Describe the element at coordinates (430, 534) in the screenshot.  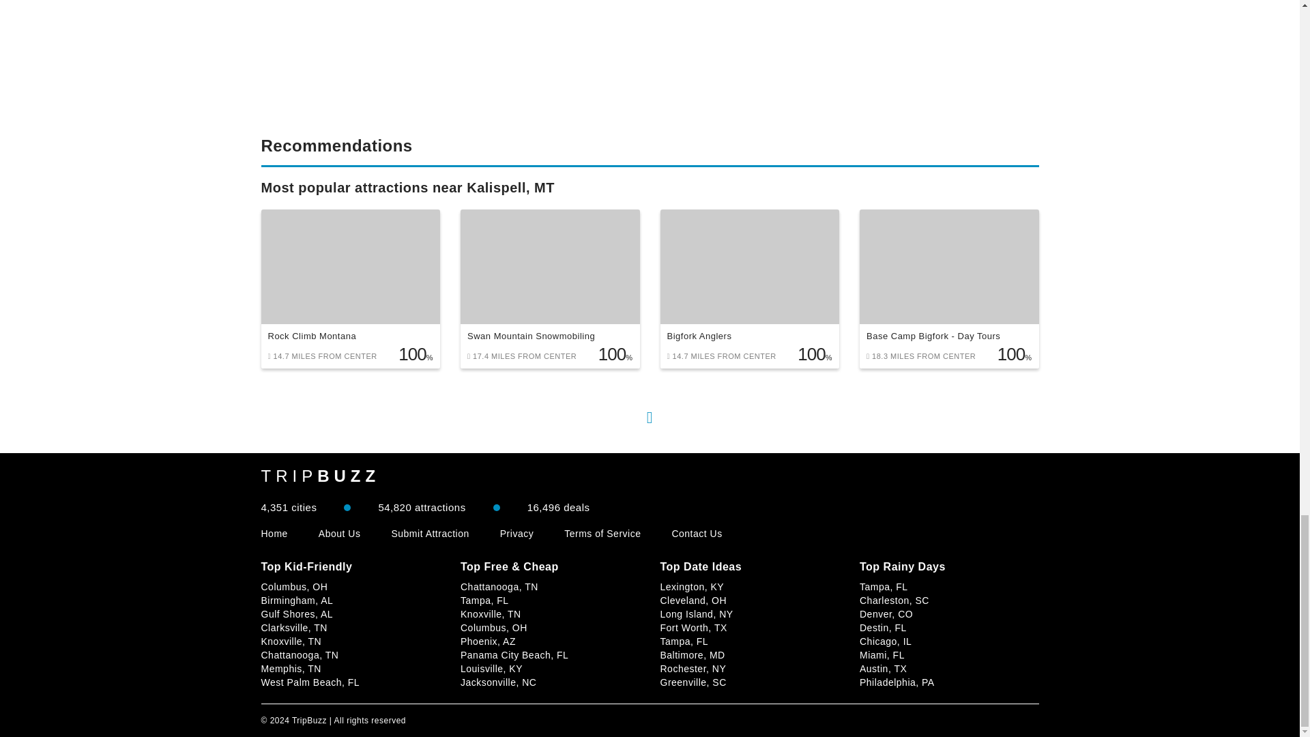
I see `Submit Attraction` at that location.